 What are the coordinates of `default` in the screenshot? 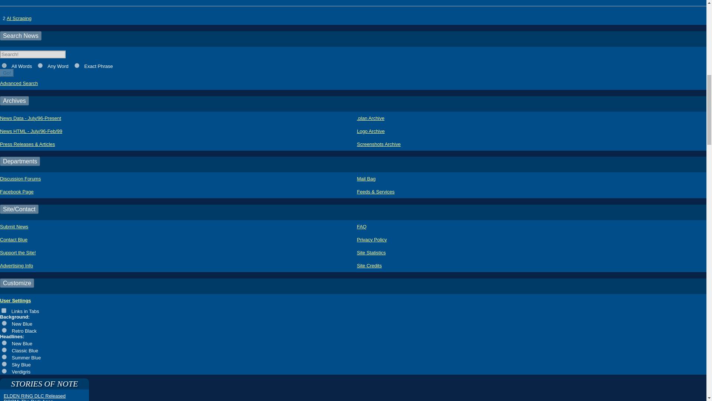 It's located at (4, 342).